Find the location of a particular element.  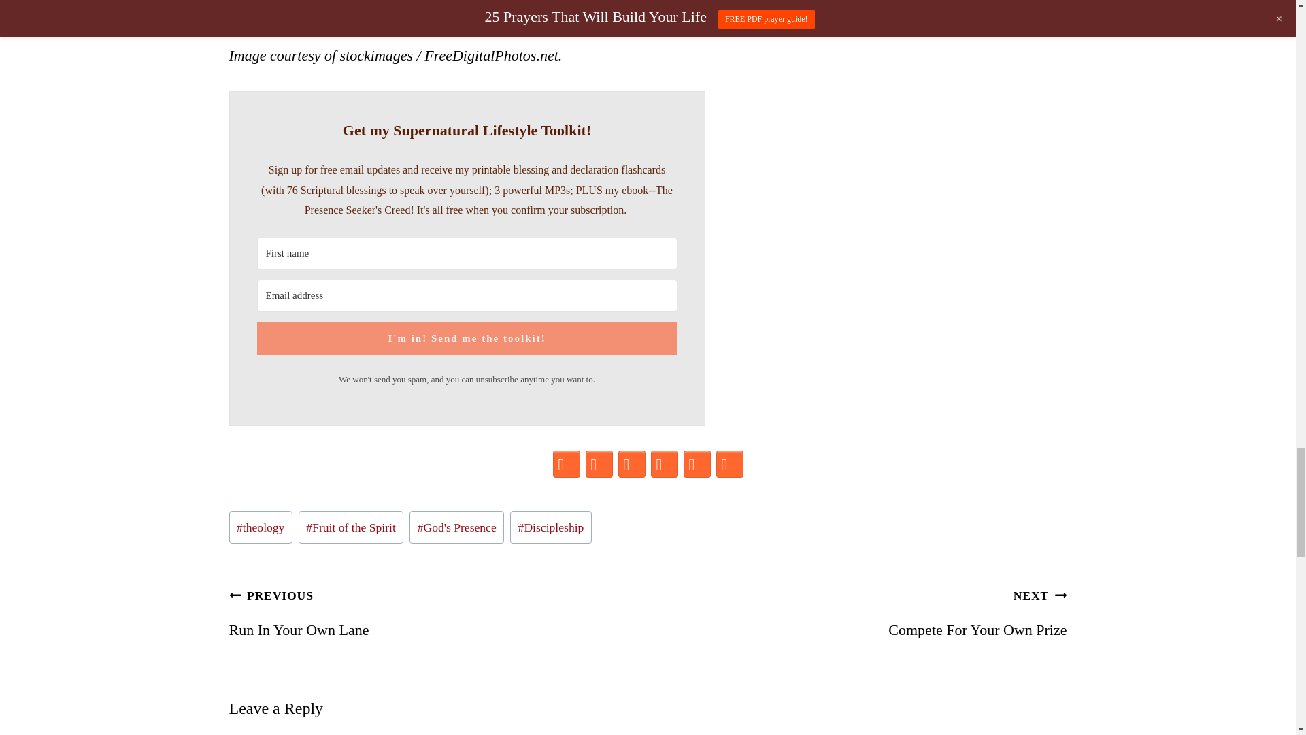

LinkedIn is located at coordinates (664, 464).